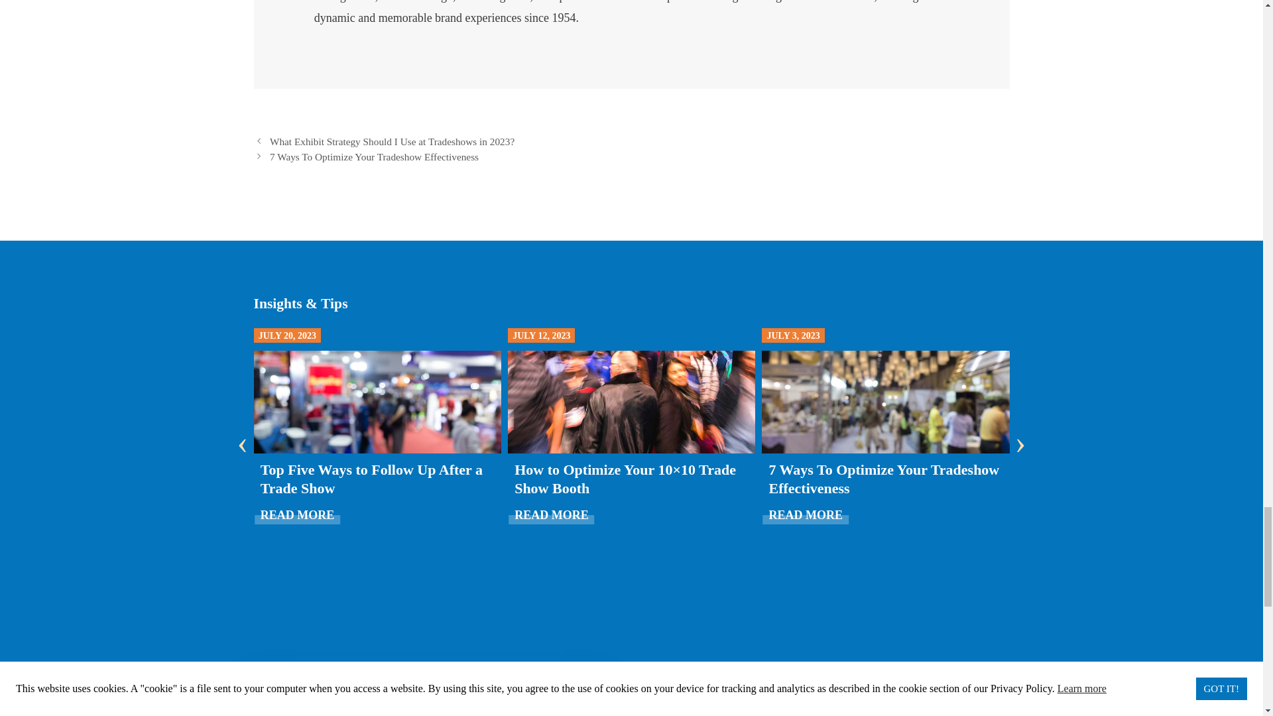 Image resolution: width=1273 pixels, height=716 pixels. I want to click on 7 Ways To Optimize Your Tradeshow Effectiveness, so click(884, 479).